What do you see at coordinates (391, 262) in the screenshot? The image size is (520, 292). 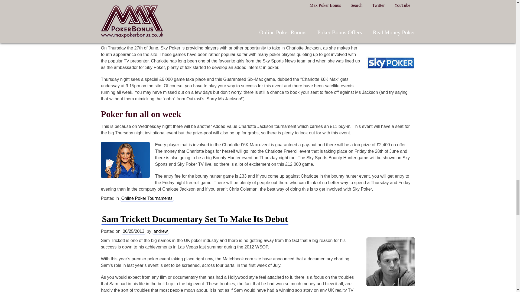 I see `Sam Trickett` at bounding box center [391, 262].